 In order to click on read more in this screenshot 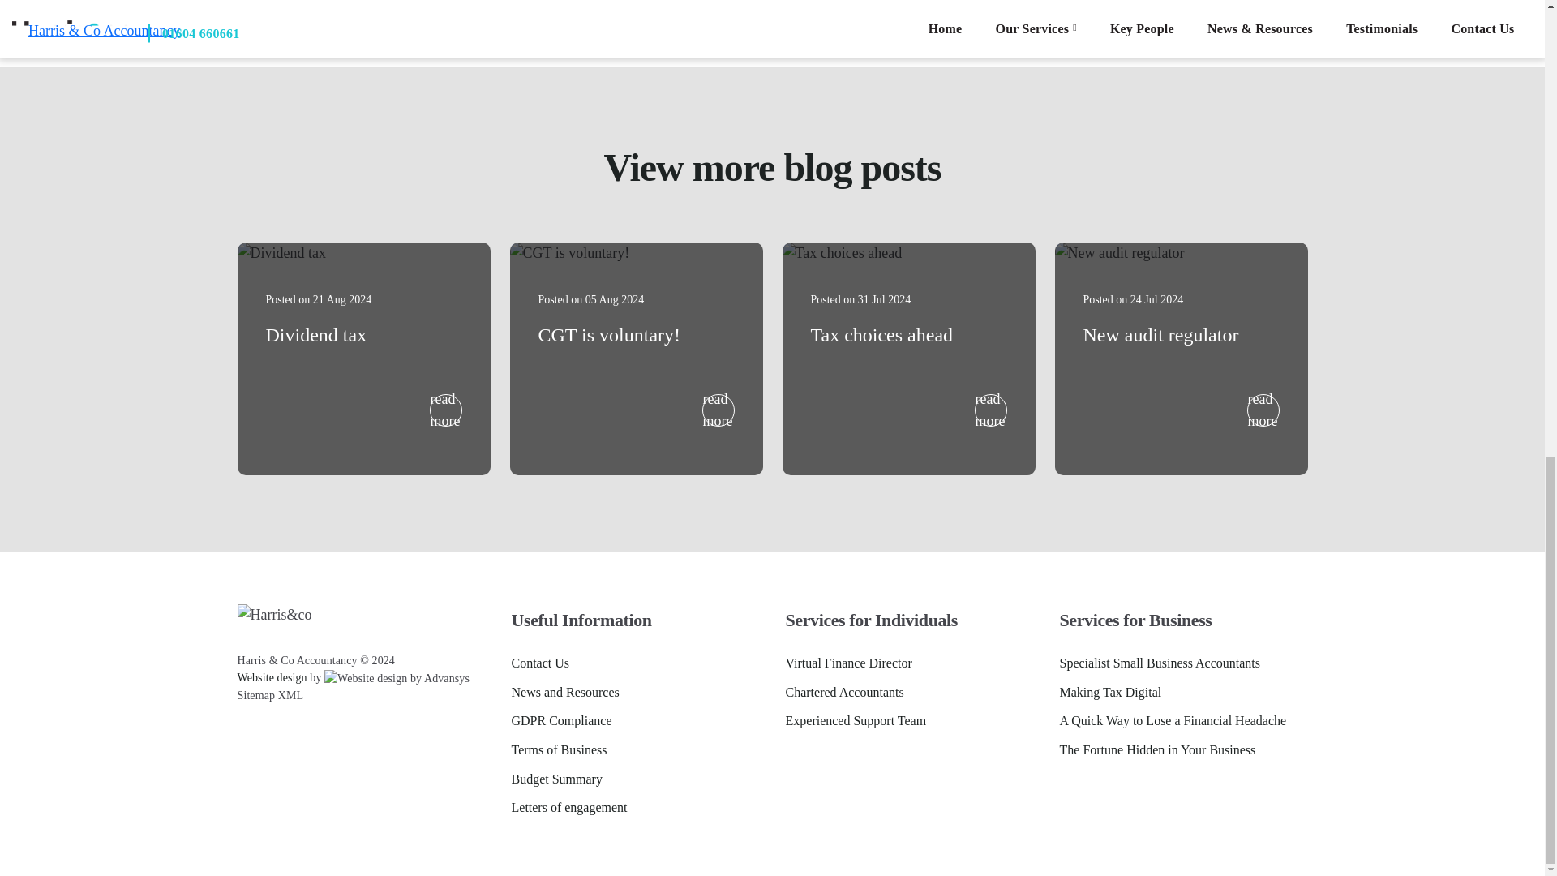, I will do `click(1263, 410)`.